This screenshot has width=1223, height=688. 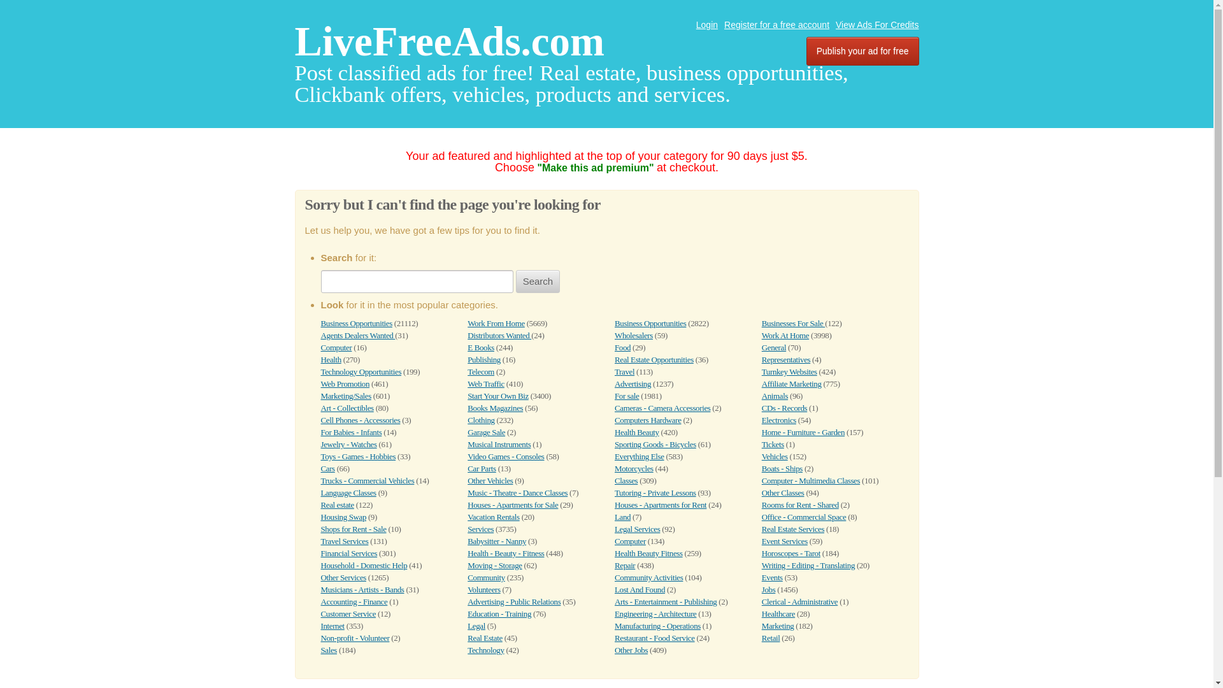 I want to click on For sale, so click(x=627, y=396).